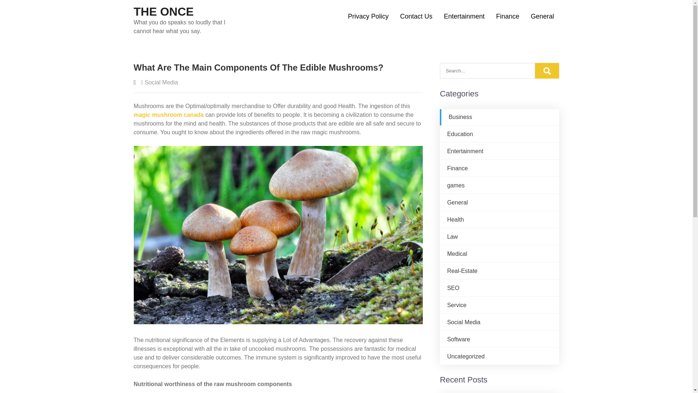  I want to click on Education, so click(460, 134).